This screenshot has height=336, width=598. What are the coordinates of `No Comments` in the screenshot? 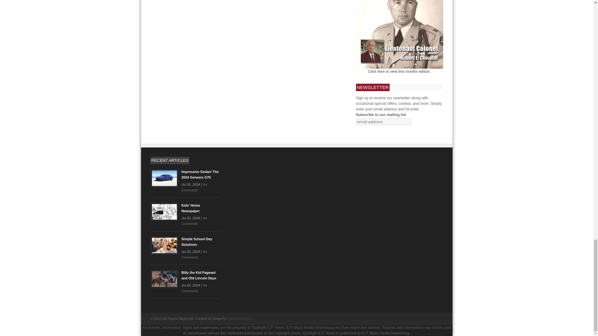 It's located at (194, 221).